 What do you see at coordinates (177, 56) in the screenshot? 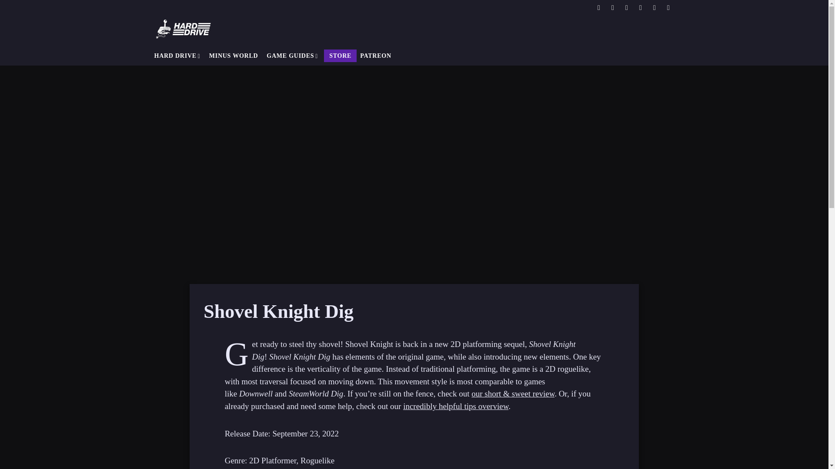
I see `HARD DRIVE` at bounding box center [177, 56].